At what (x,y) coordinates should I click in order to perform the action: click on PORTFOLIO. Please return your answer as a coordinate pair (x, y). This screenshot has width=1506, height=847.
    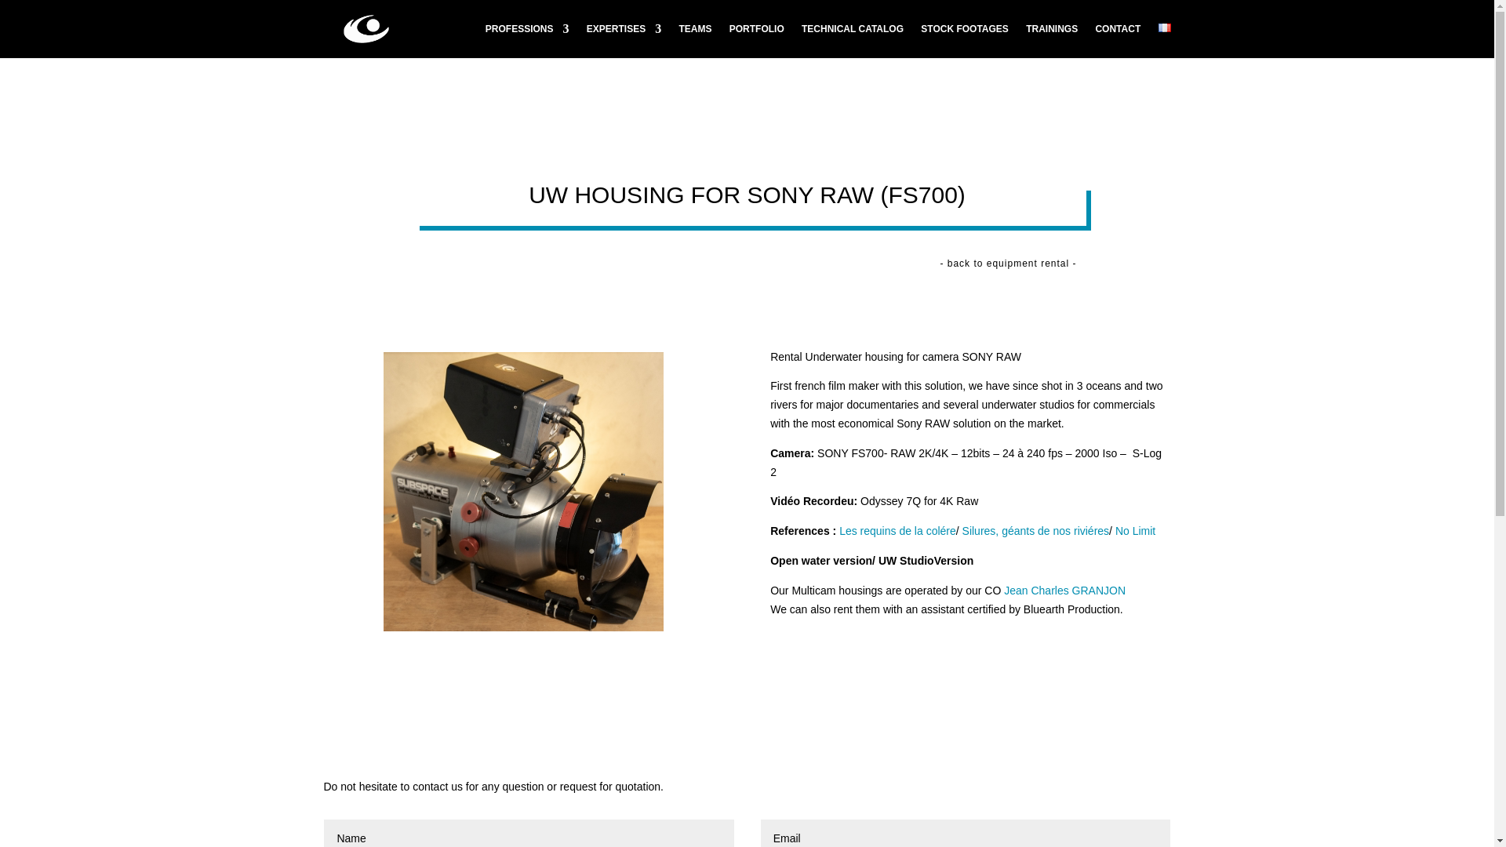
    Looking at the image, I should click on (756, 41).